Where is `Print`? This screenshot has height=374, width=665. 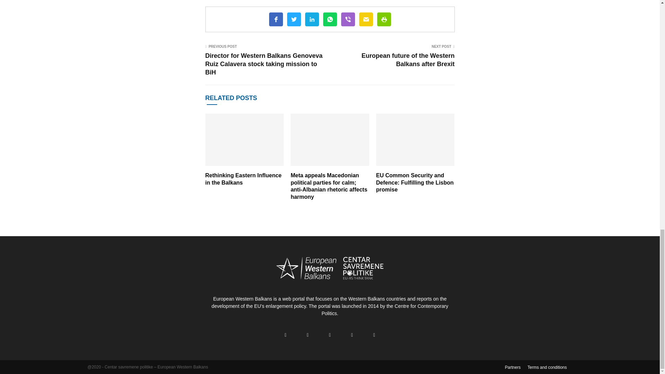 Print is located at coordinates (384, 19).